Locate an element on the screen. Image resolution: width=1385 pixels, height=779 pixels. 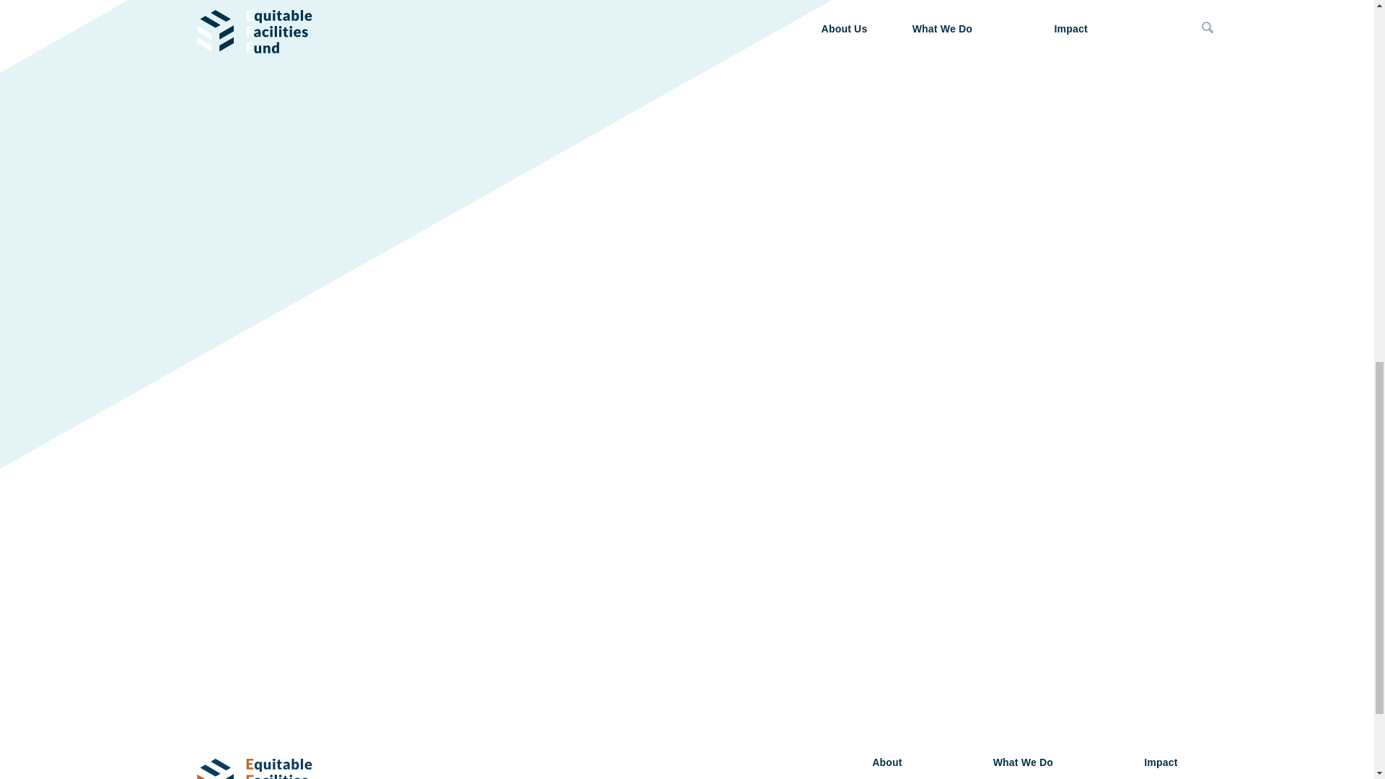
About is located at coordinates (887, 762).